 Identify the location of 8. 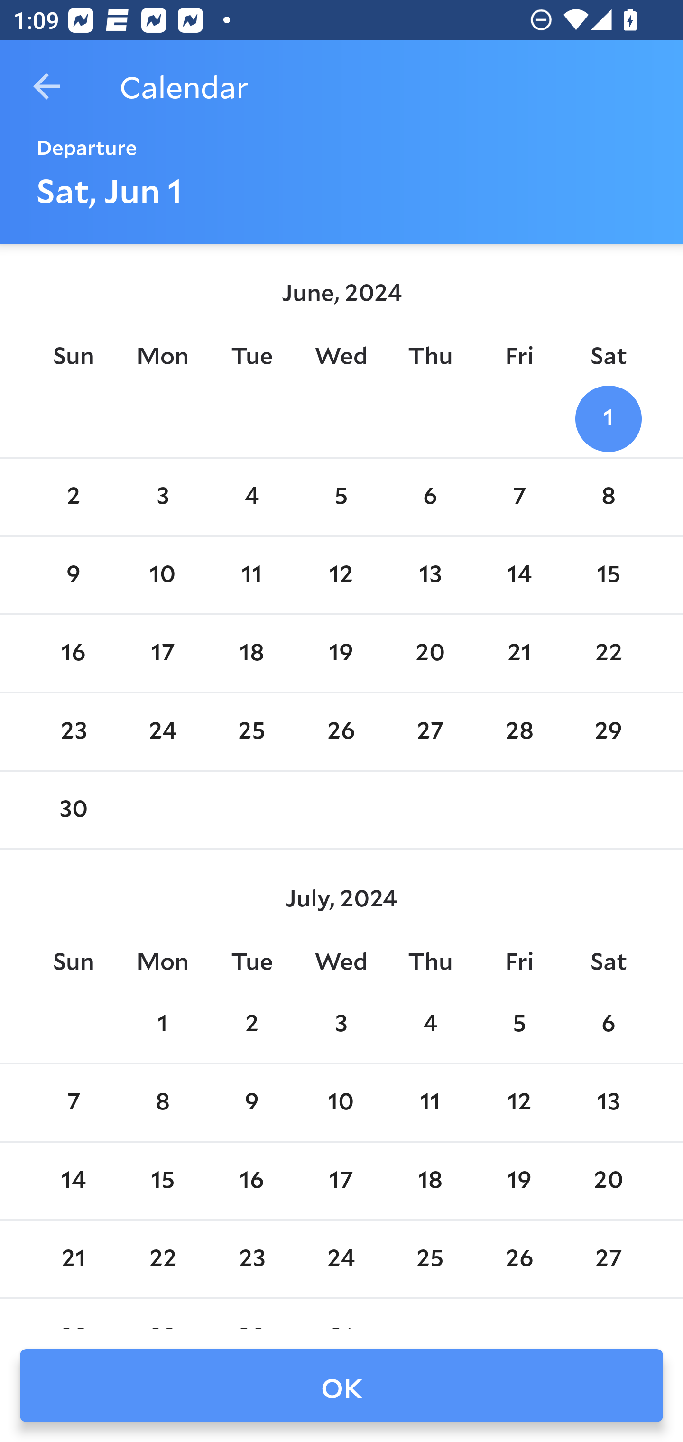
(608, 497).